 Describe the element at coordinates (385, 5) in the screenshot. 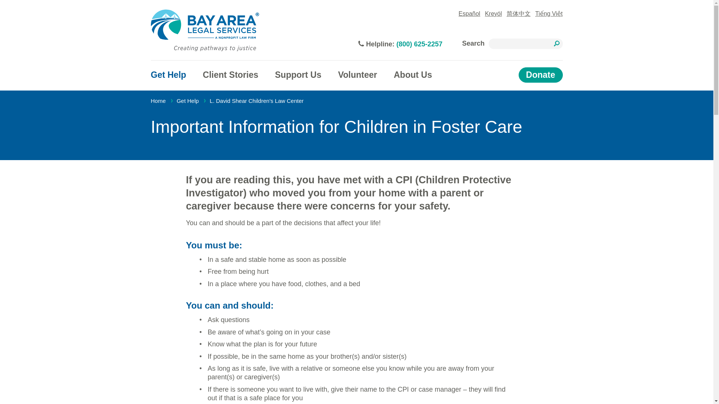

I see `Skip to main content` at that location.